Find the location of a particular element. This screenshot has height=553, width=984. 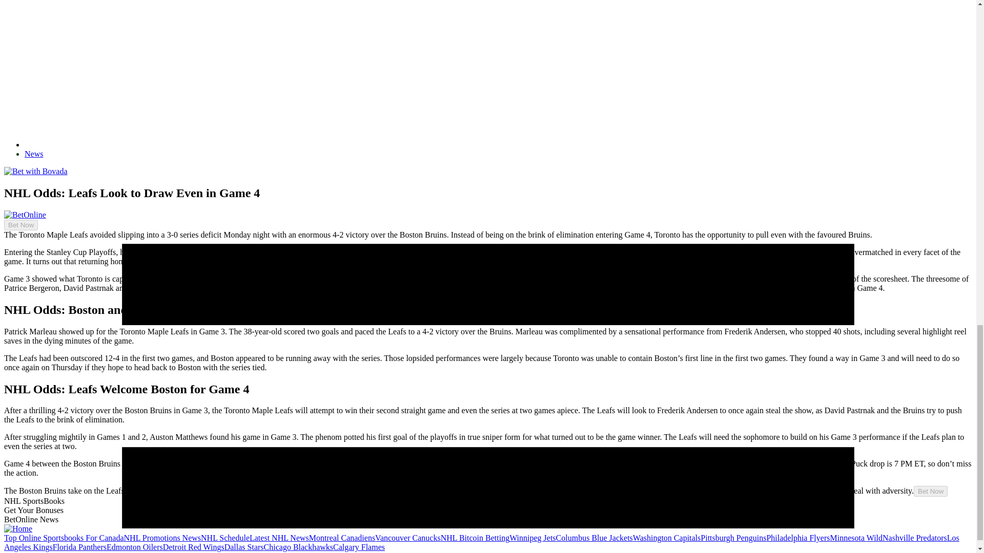

Los Angeles Kings is located at coordinates (482, 542).